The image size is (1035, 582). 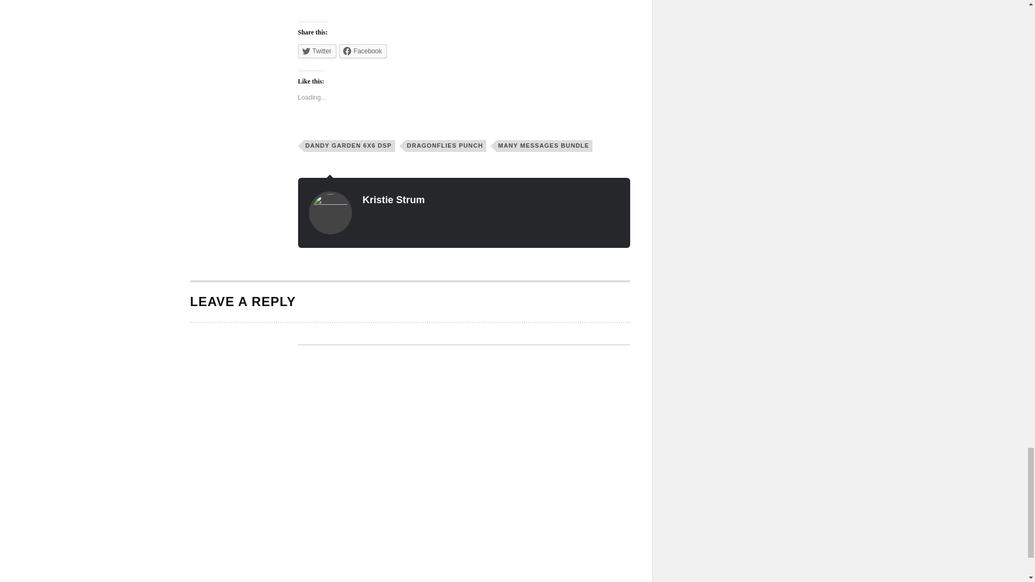 I want to click on MANY MESSAGES BUNDLE, so click(x=544, y=145).